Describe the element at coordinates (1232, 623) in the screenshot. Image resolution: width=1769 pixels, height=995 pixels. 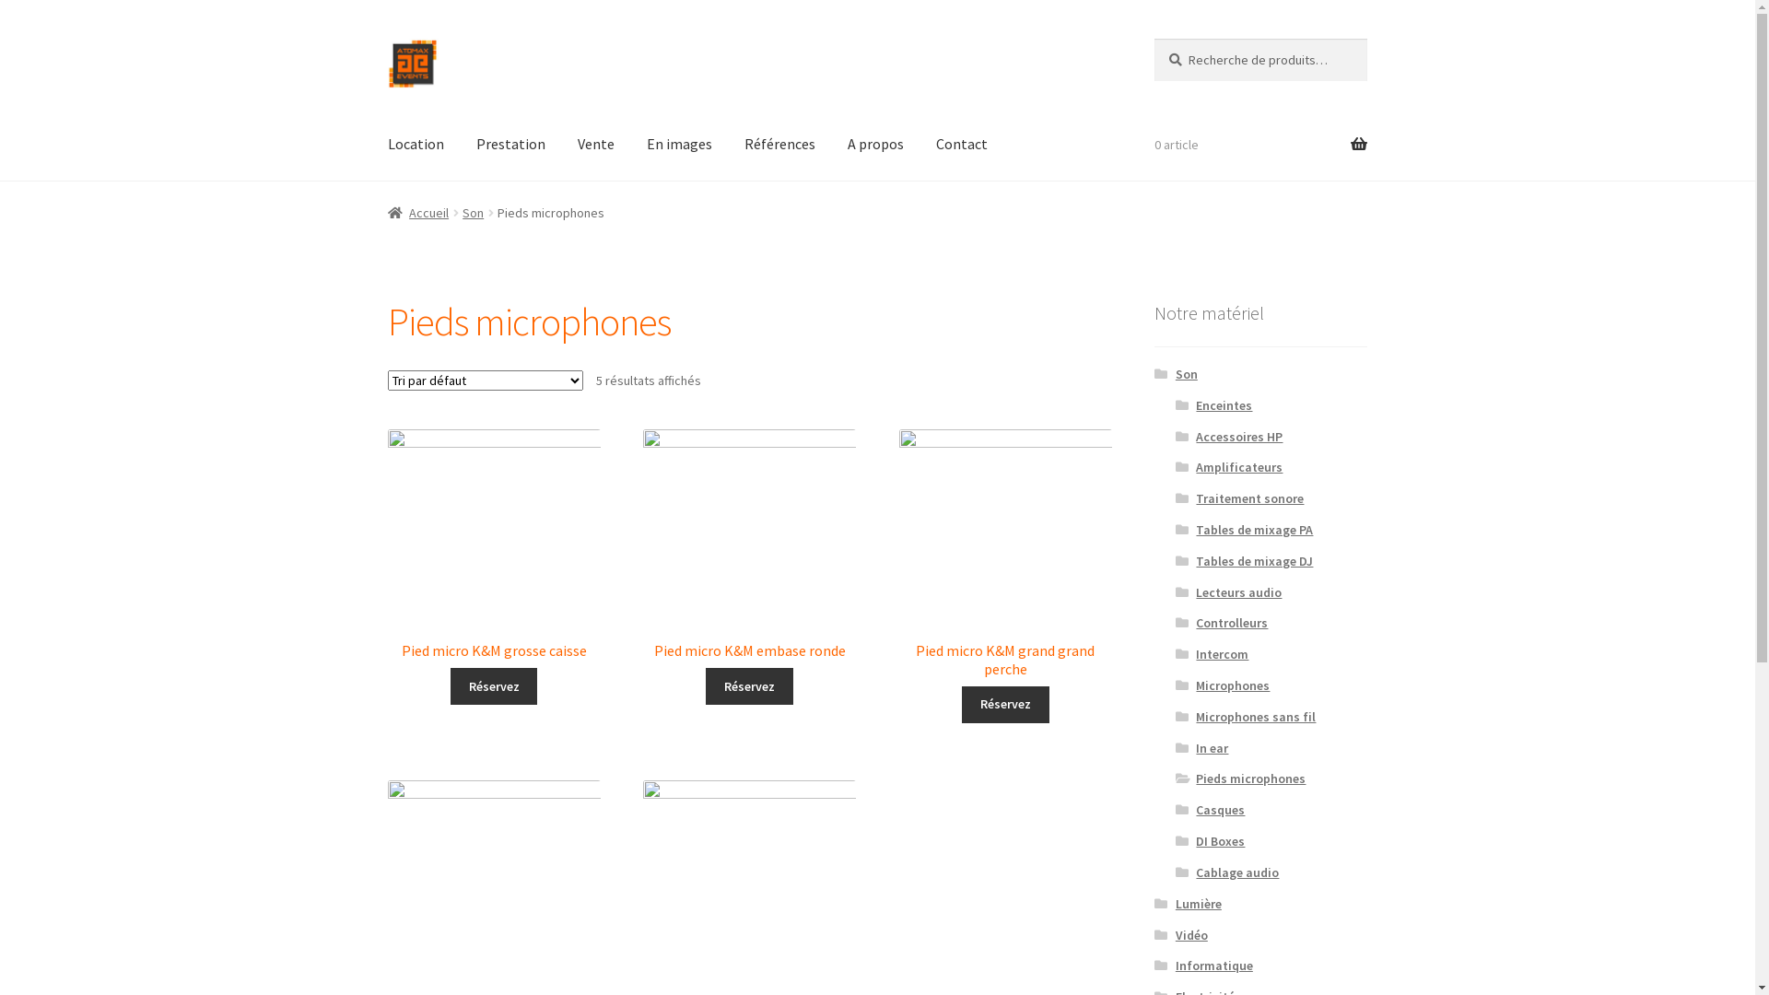
I see `Controlleurs` at that location.